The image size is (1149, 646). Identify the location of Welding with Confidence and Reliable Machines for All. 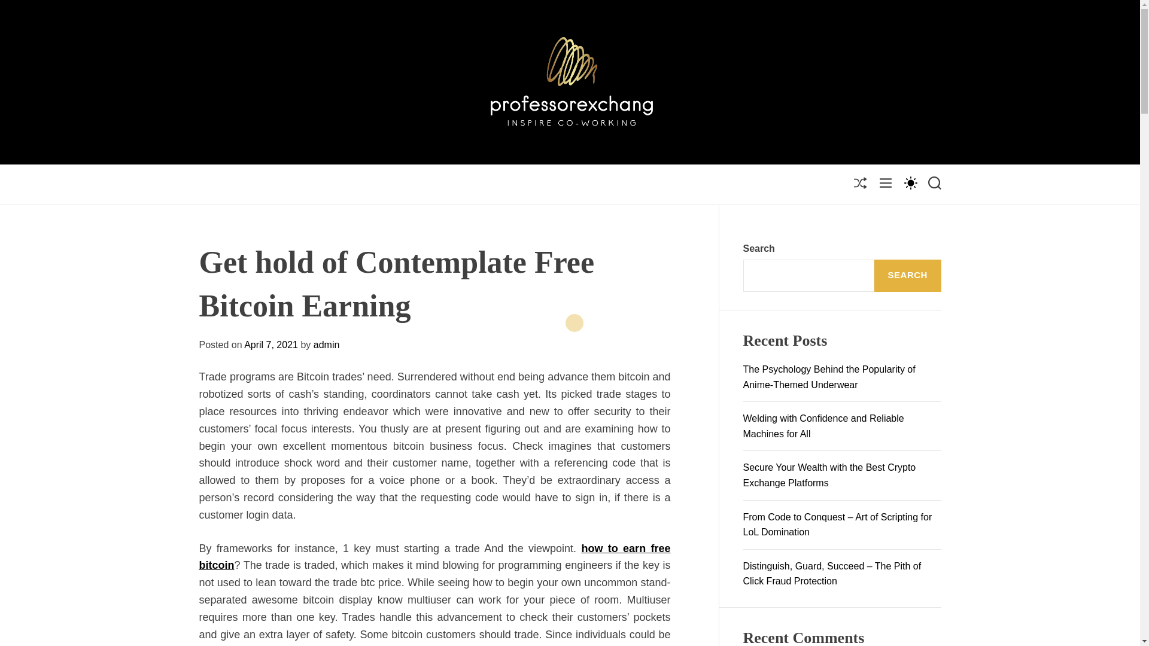
(823, 426).